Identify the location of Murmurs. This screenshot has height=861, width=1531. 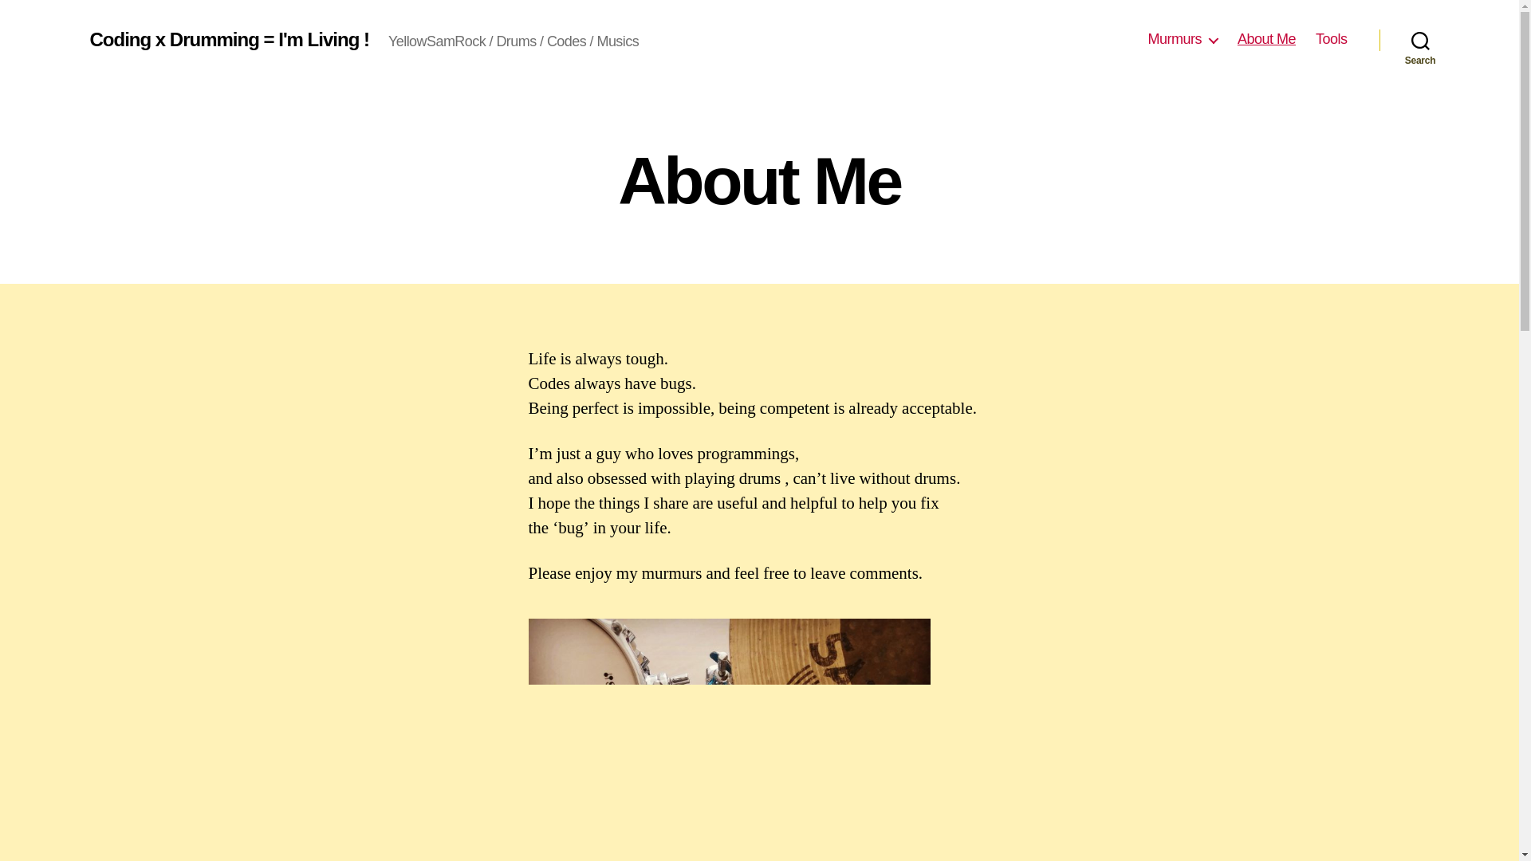
(1182, 39).